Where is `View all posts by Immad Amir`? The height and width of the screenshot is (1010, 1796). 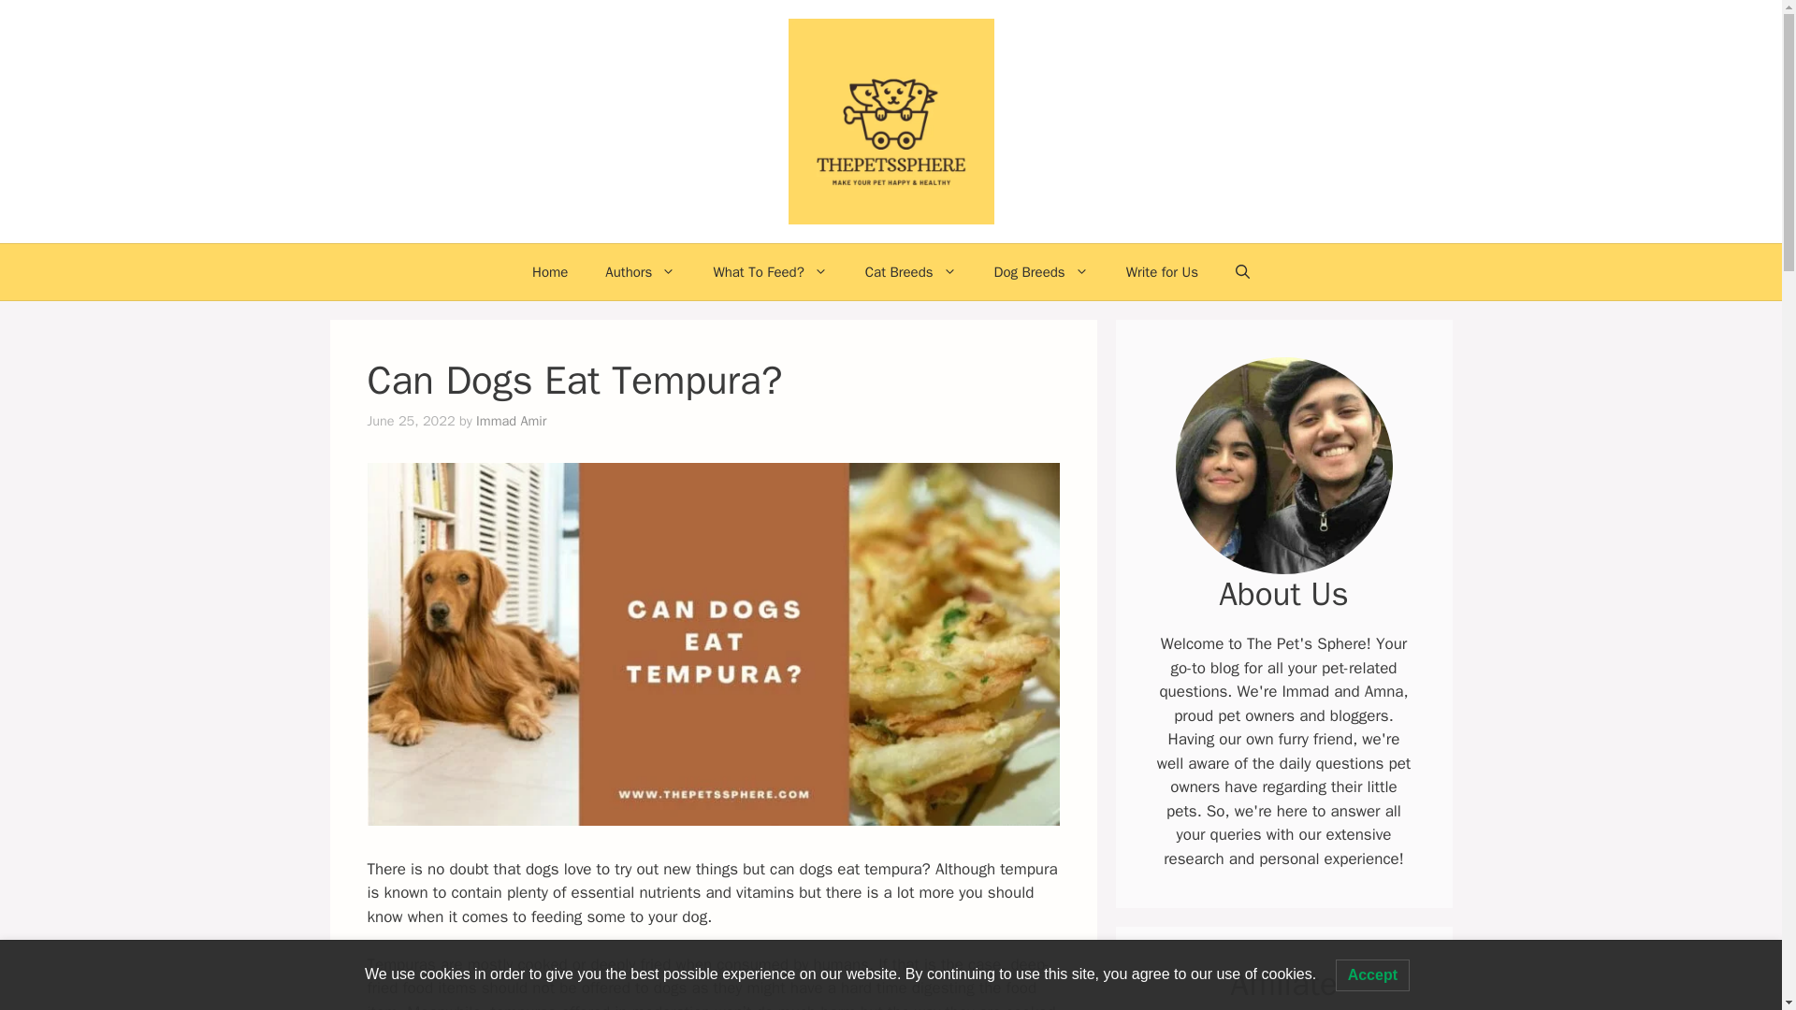 View all posts by Immad Amir is located at coordinates (511, 421).